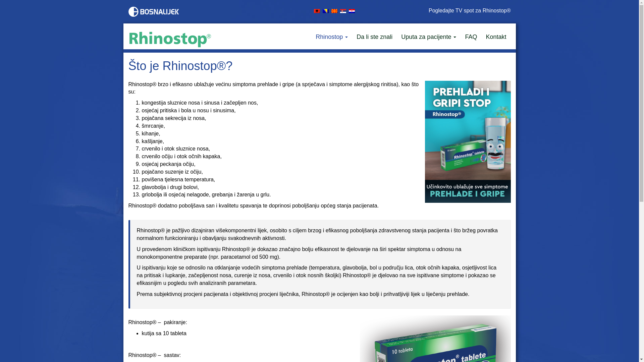  What do you see at coordinates (325, 11) in the screenshot?
I see `Bosnian` at bounding box center [325, 11].